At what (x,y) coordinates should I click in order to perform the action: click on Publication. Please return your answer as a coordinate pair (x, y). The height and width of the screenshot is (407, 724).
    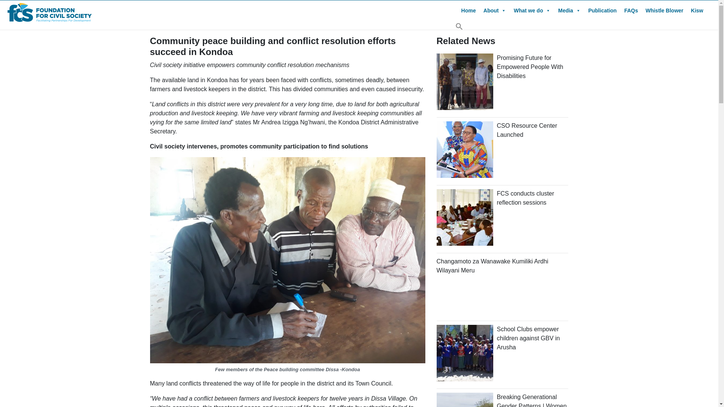
    Looking at the image, I should click on (602, 10).